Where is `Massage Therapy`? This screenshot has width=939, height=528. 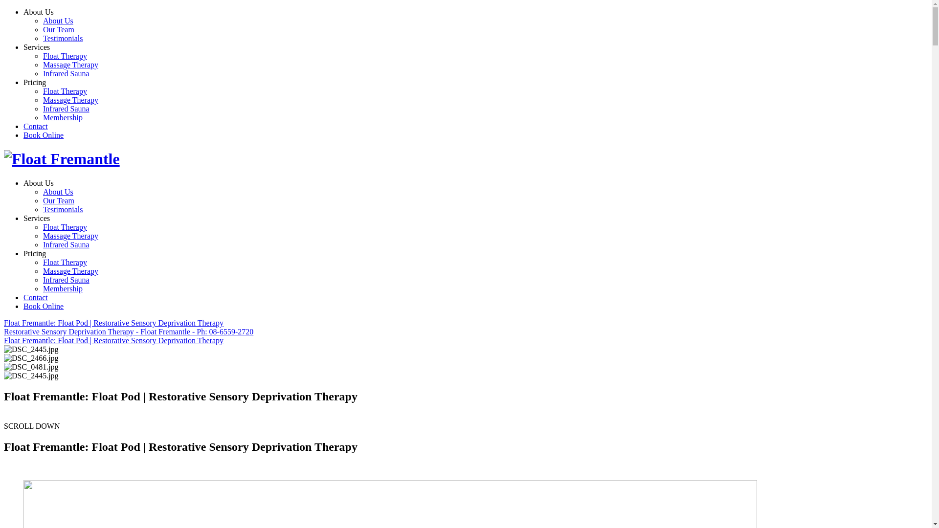
Massage Therapy is located at coordinates (70, 100).